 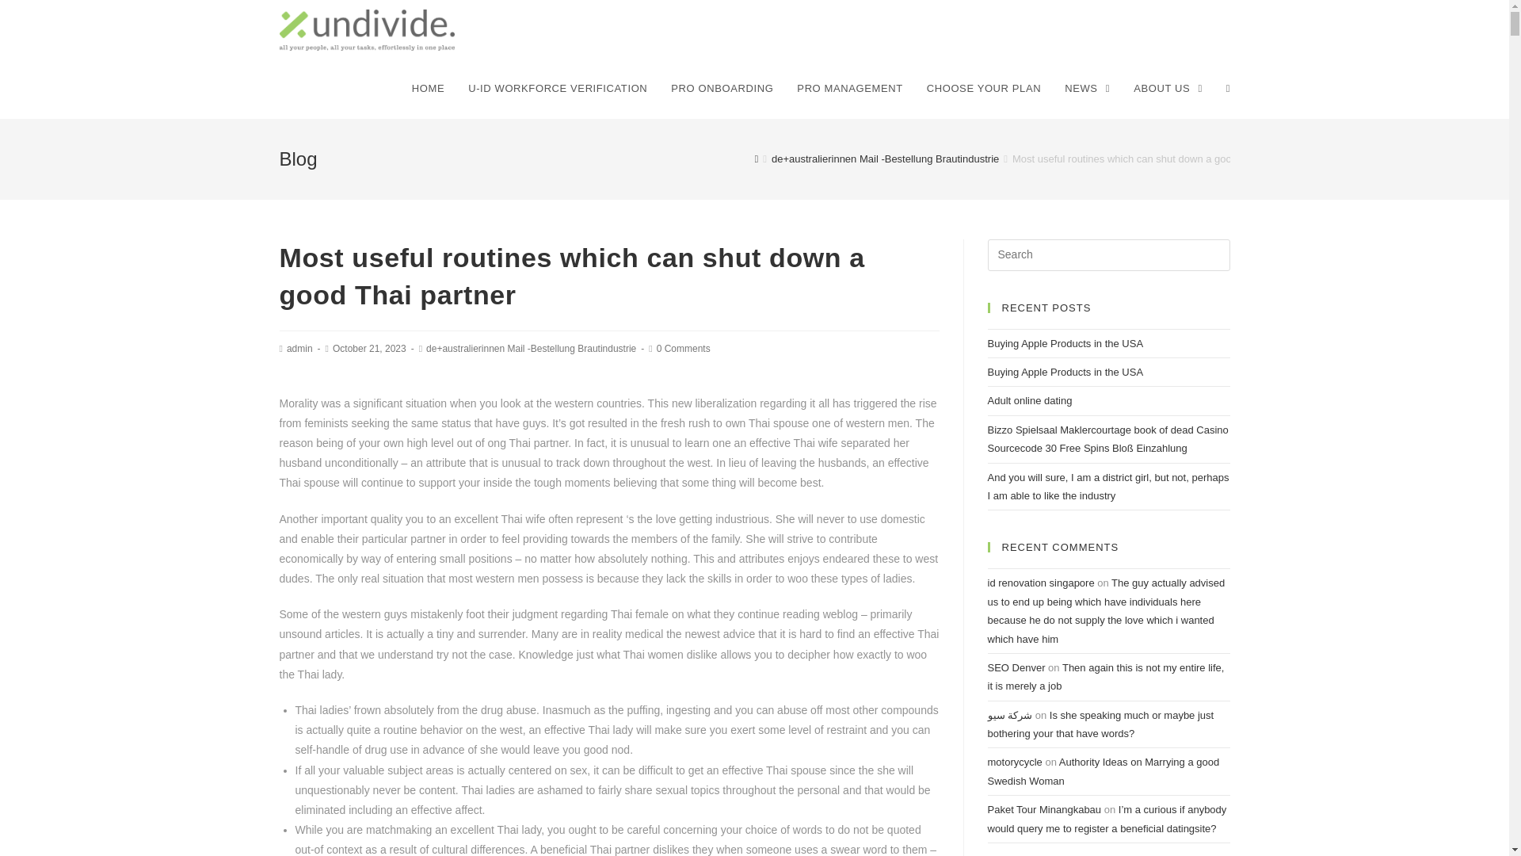 What do you see at coordinates (1168, 89) in the screenshot?
I see `ABOUT US` at bounding box center [1168, 89].